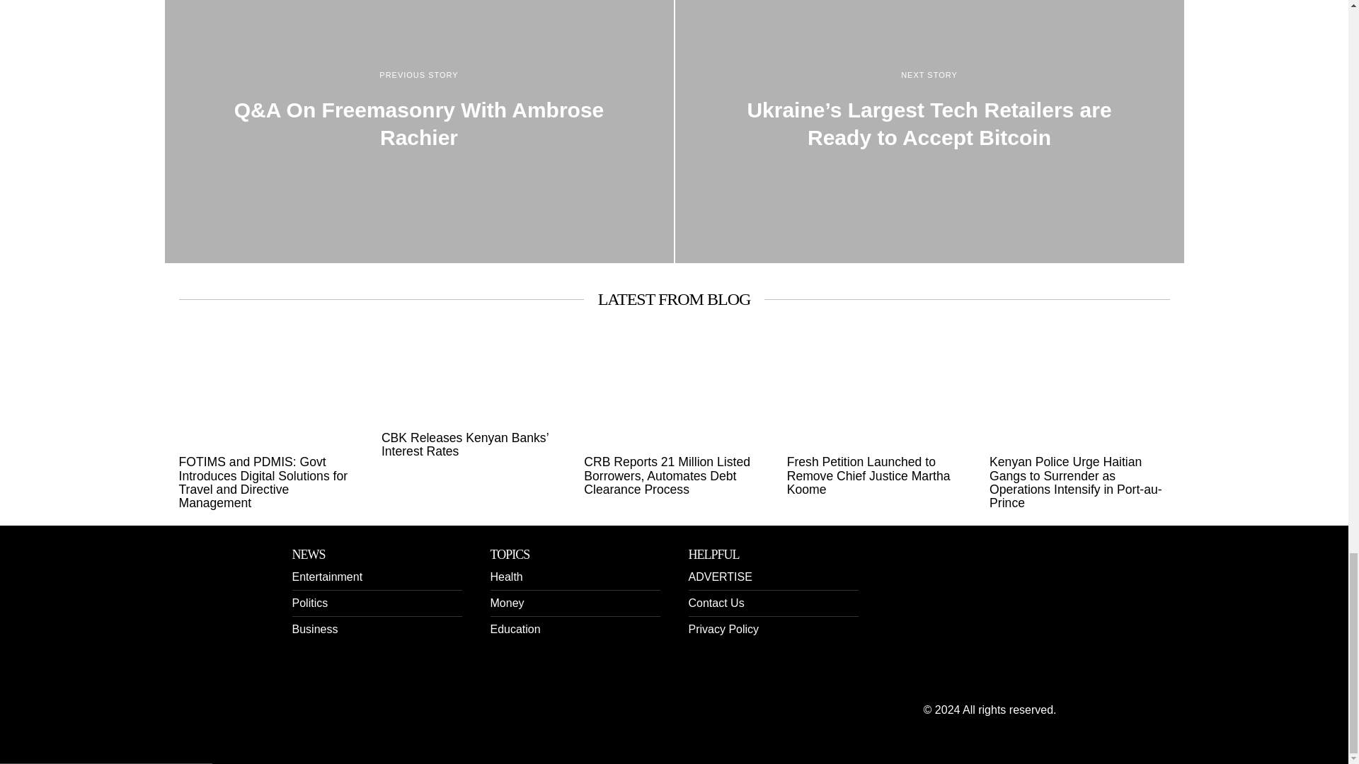 The image size is (1359, 764). Describe the element at coordinates (314, 629) in the screenshot. I see `Business` at that location.